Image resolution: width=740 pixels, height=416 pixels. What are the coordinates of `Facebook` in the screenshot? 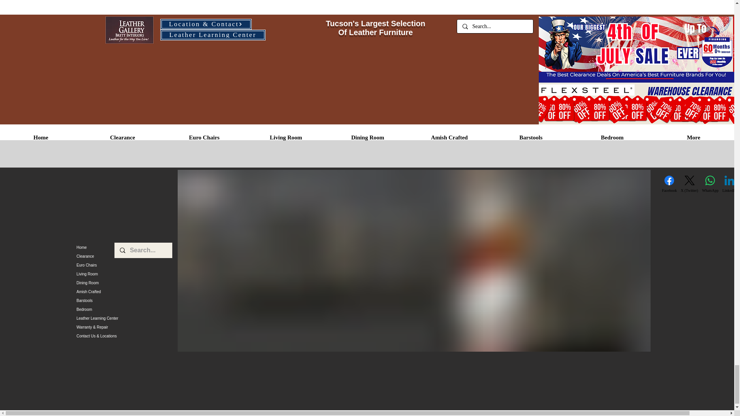 It's located at (669, 184).